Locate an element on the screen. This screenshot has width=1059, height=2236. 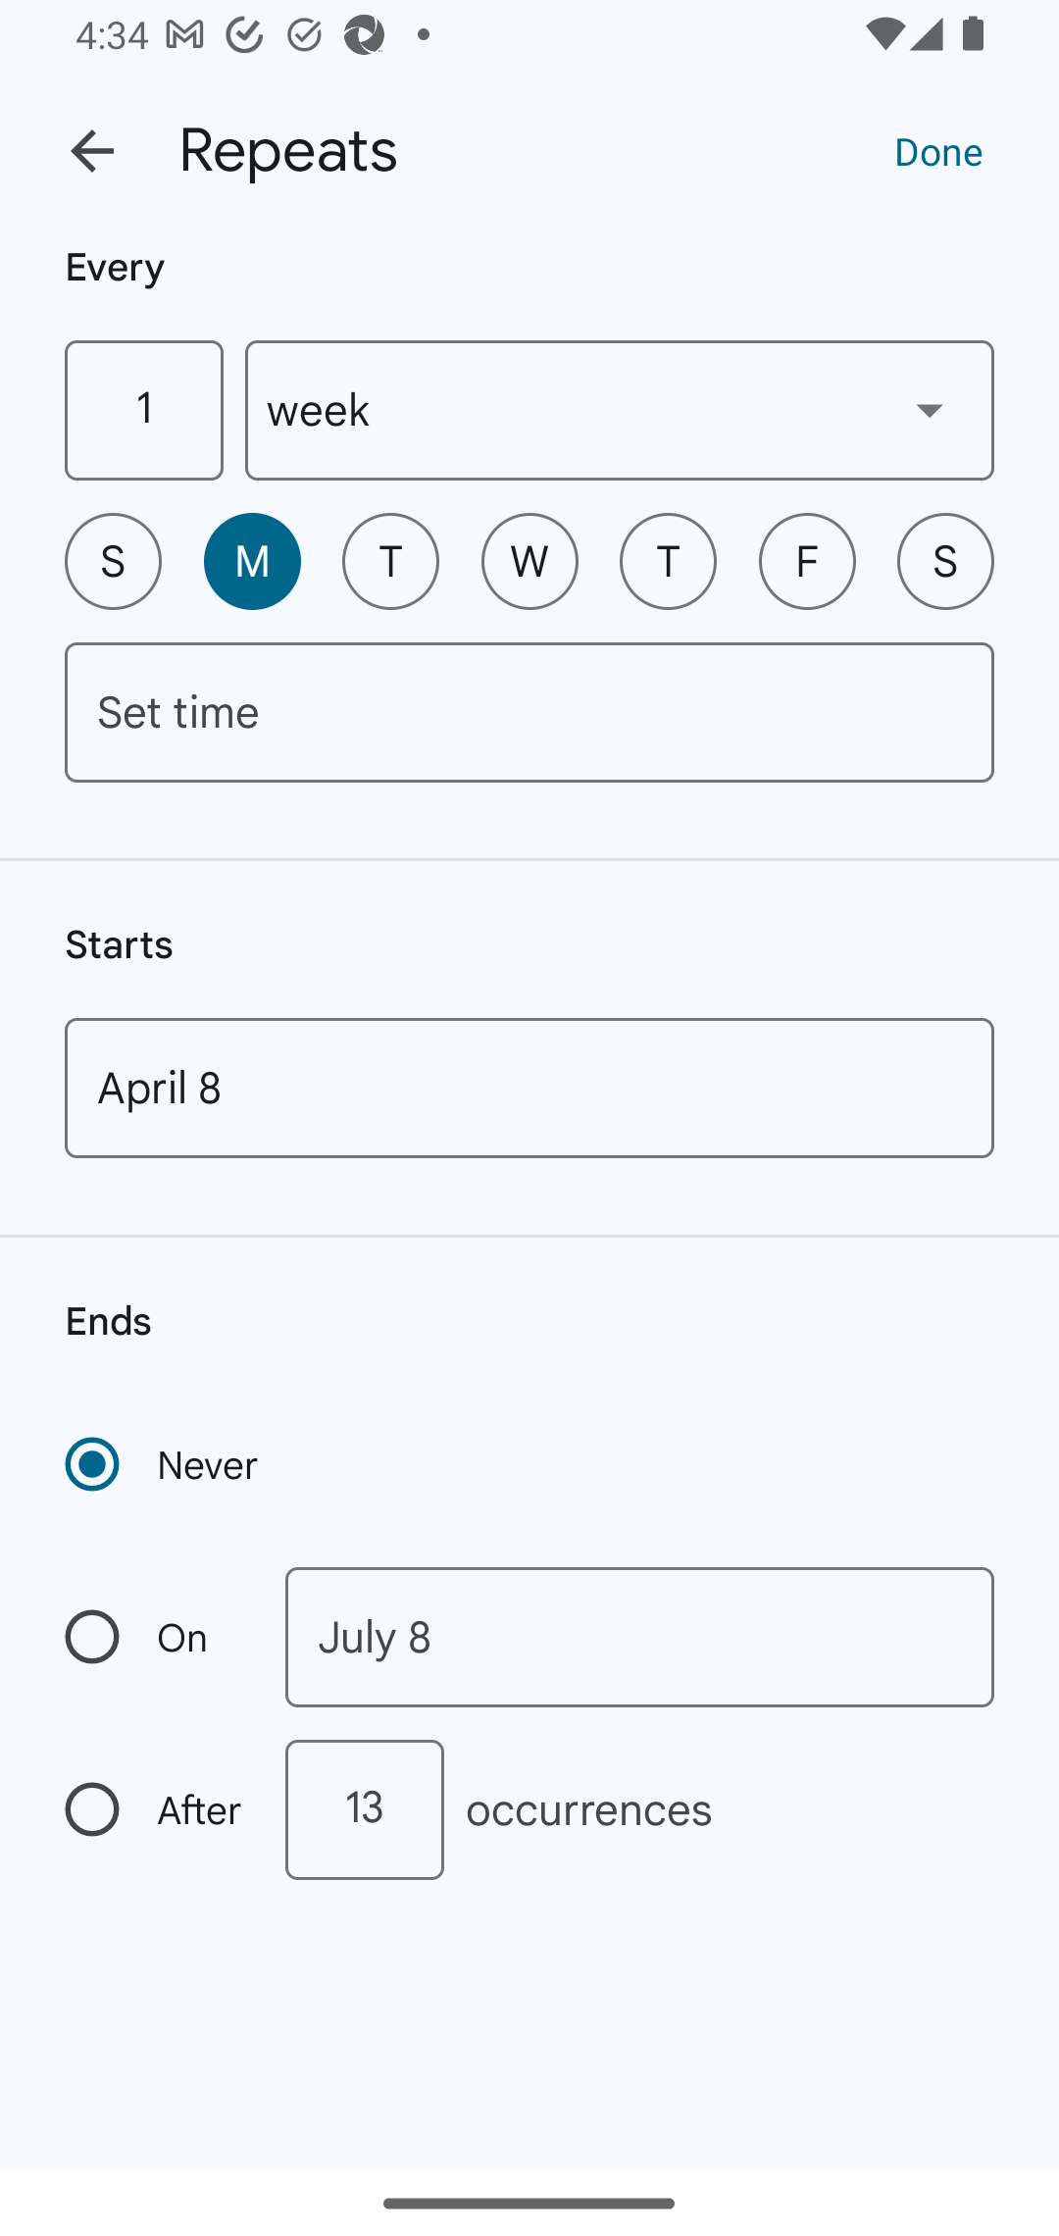
1 is located at coordinates (143, 410).